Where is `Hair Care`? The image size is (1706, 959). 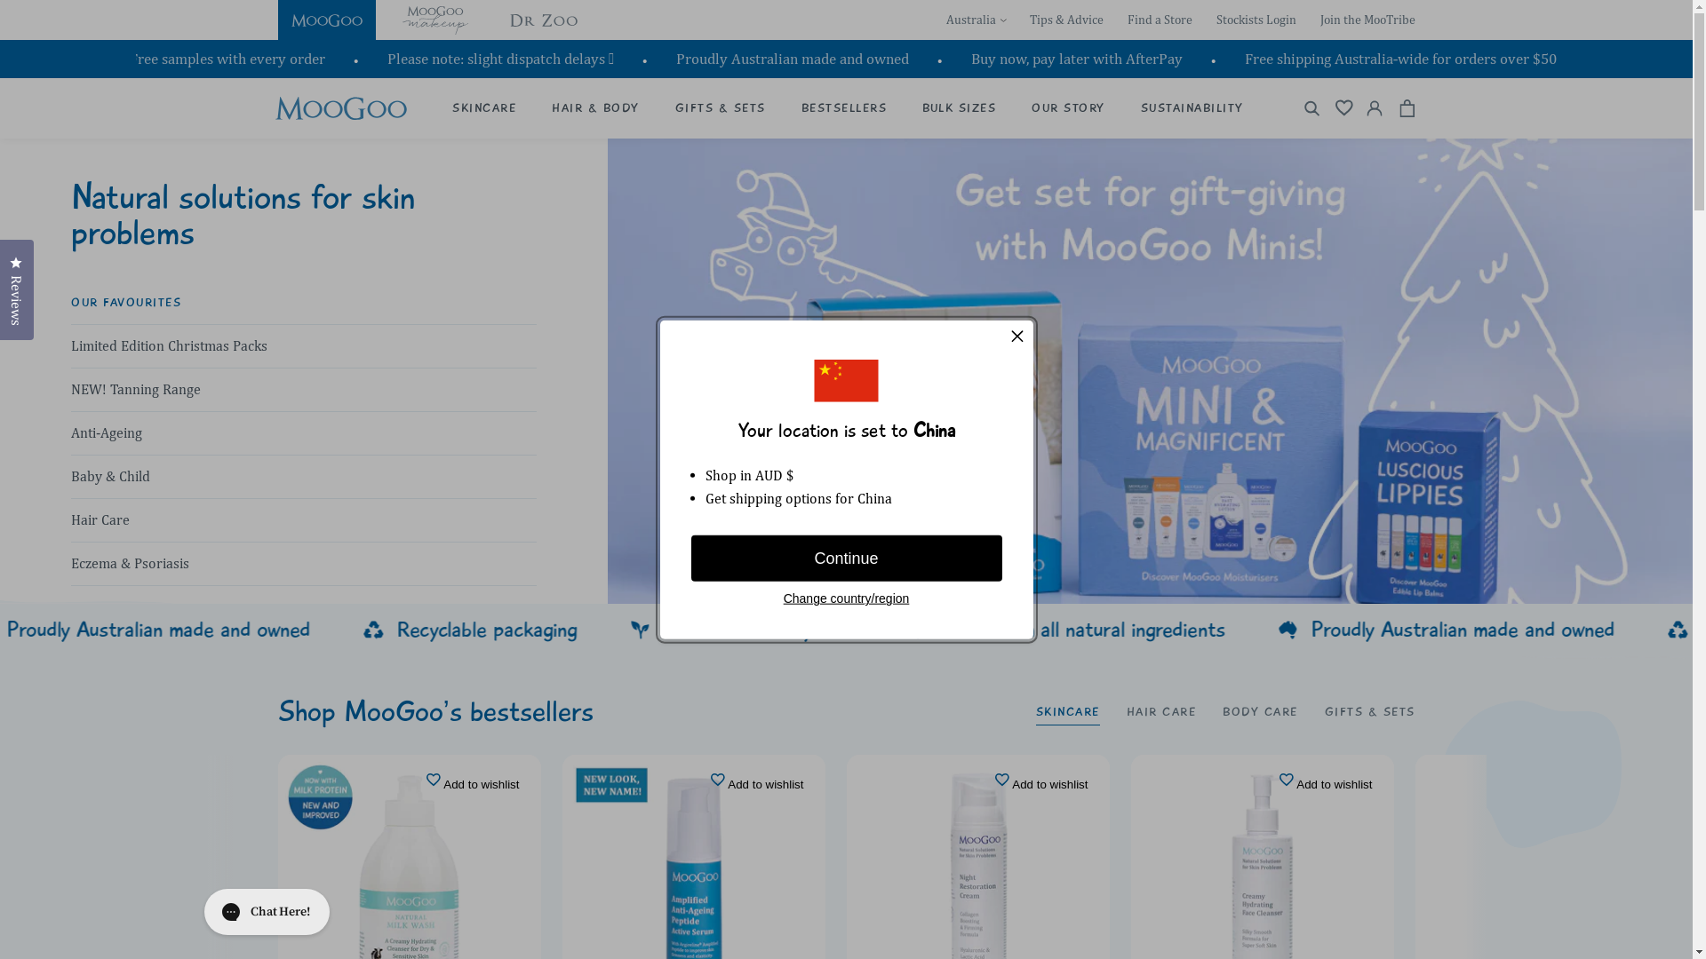
Hair Care is located at coordinates (304, 520).